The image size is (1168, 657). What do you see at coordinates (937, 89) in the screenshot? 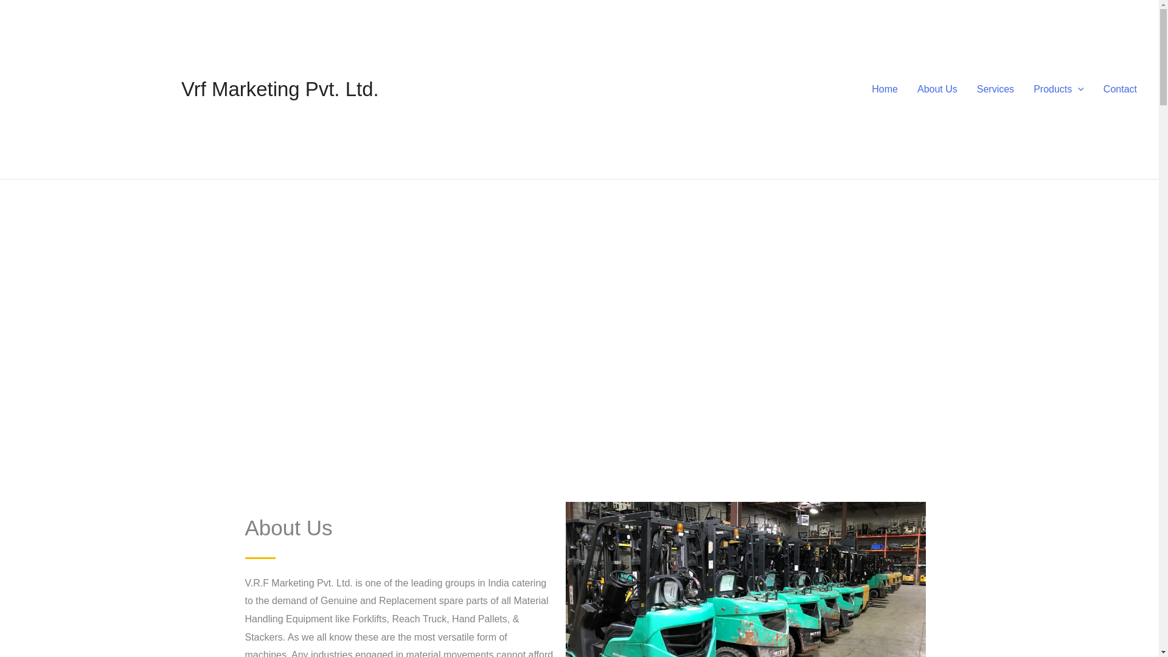
I see `About Us` at bounding box center [937, 89].